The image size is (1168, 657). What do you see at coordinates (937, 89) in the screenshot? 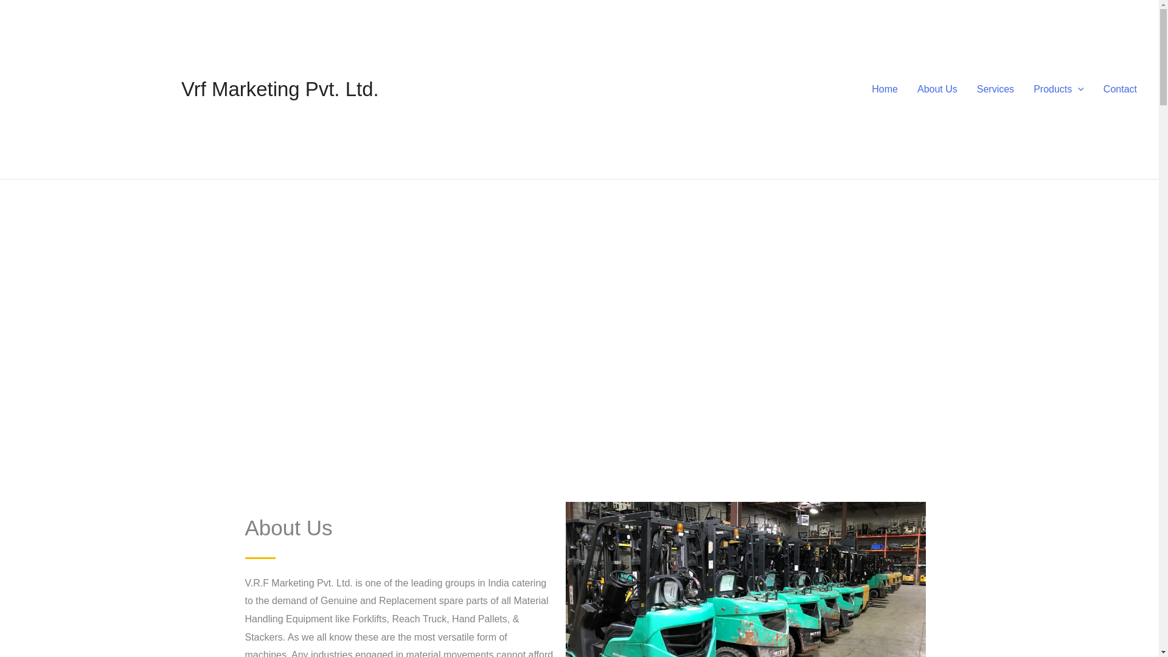
I see `About Us` at bounding box center [937, 89].